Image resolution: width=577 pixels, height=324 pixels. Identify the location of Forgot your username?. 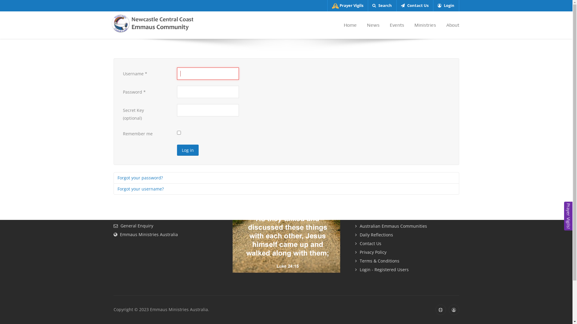
(286, 189).